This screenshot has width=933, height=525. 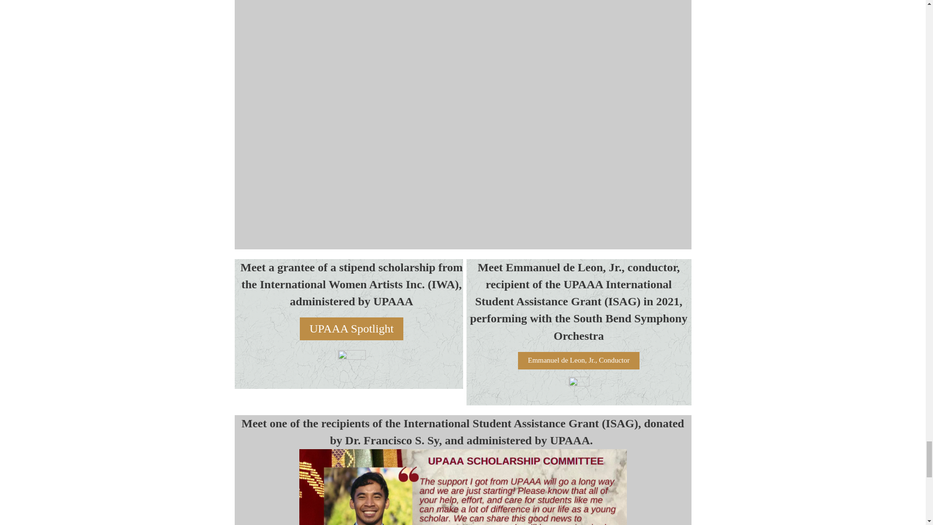 I want to click on UPAAA Spotlight, so click(x=351, y=329).